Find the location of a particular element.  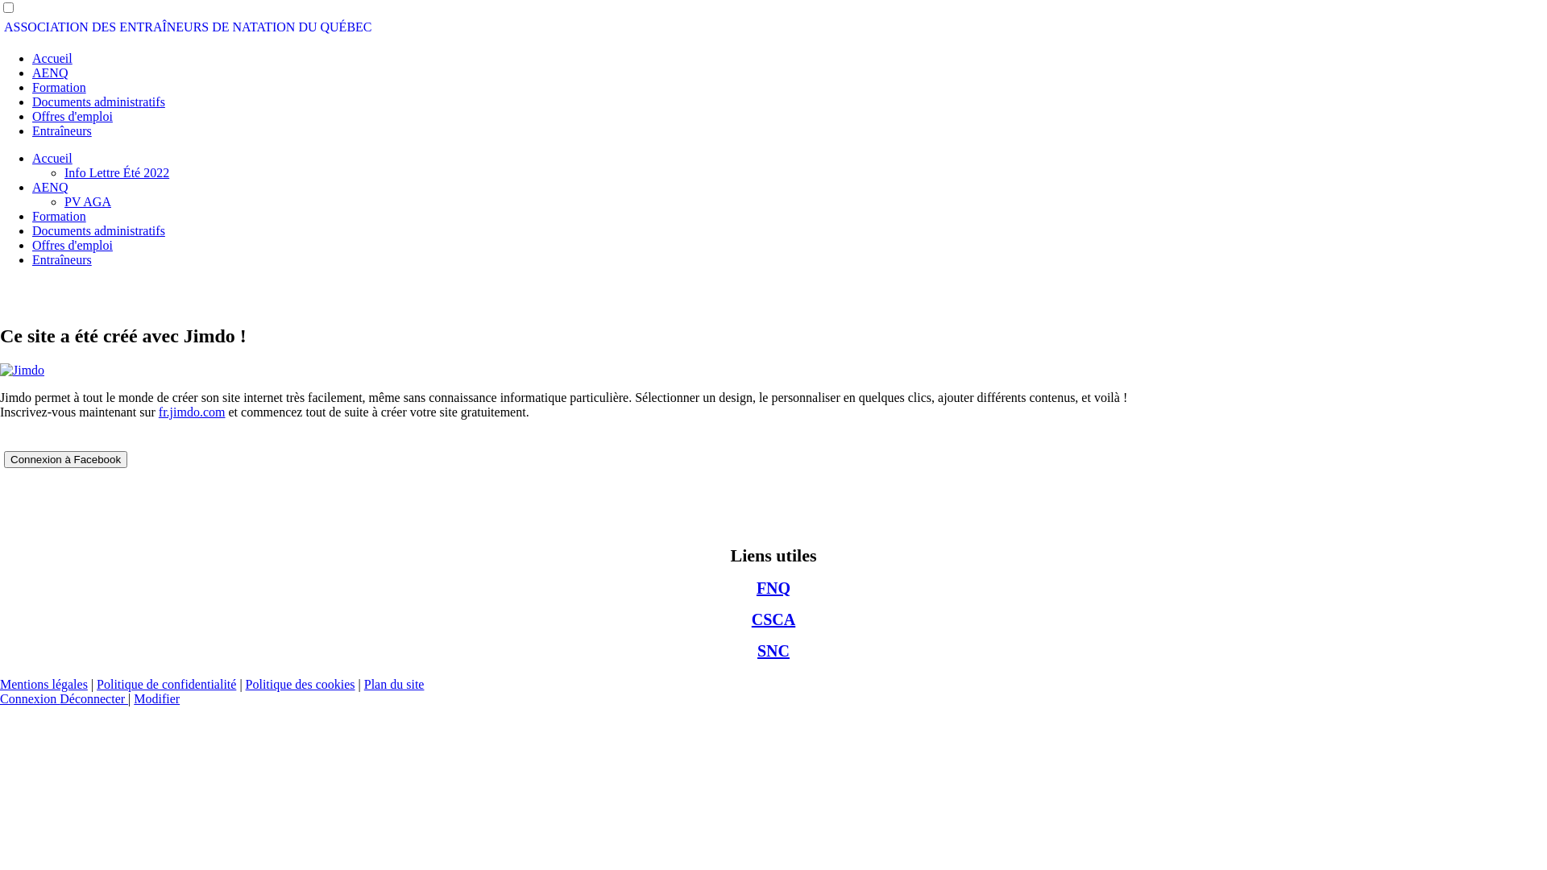

CSCA is located at coordinates (773, 619).